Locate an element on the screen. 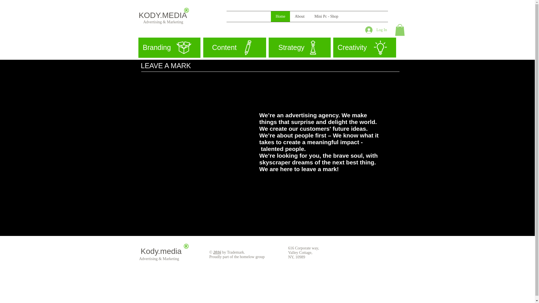 The image size is (539, 303). Log In is located at coordinates (376, 30).